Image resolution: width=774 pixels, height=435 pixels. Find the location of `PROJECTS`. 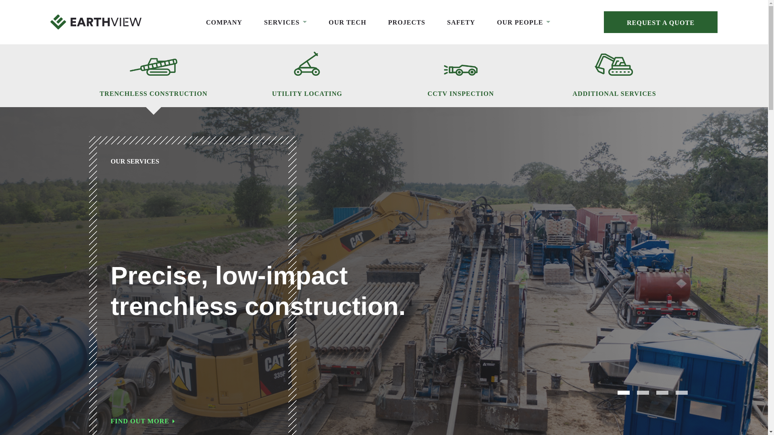

PROJECTS is located at coordinates (406, 23).